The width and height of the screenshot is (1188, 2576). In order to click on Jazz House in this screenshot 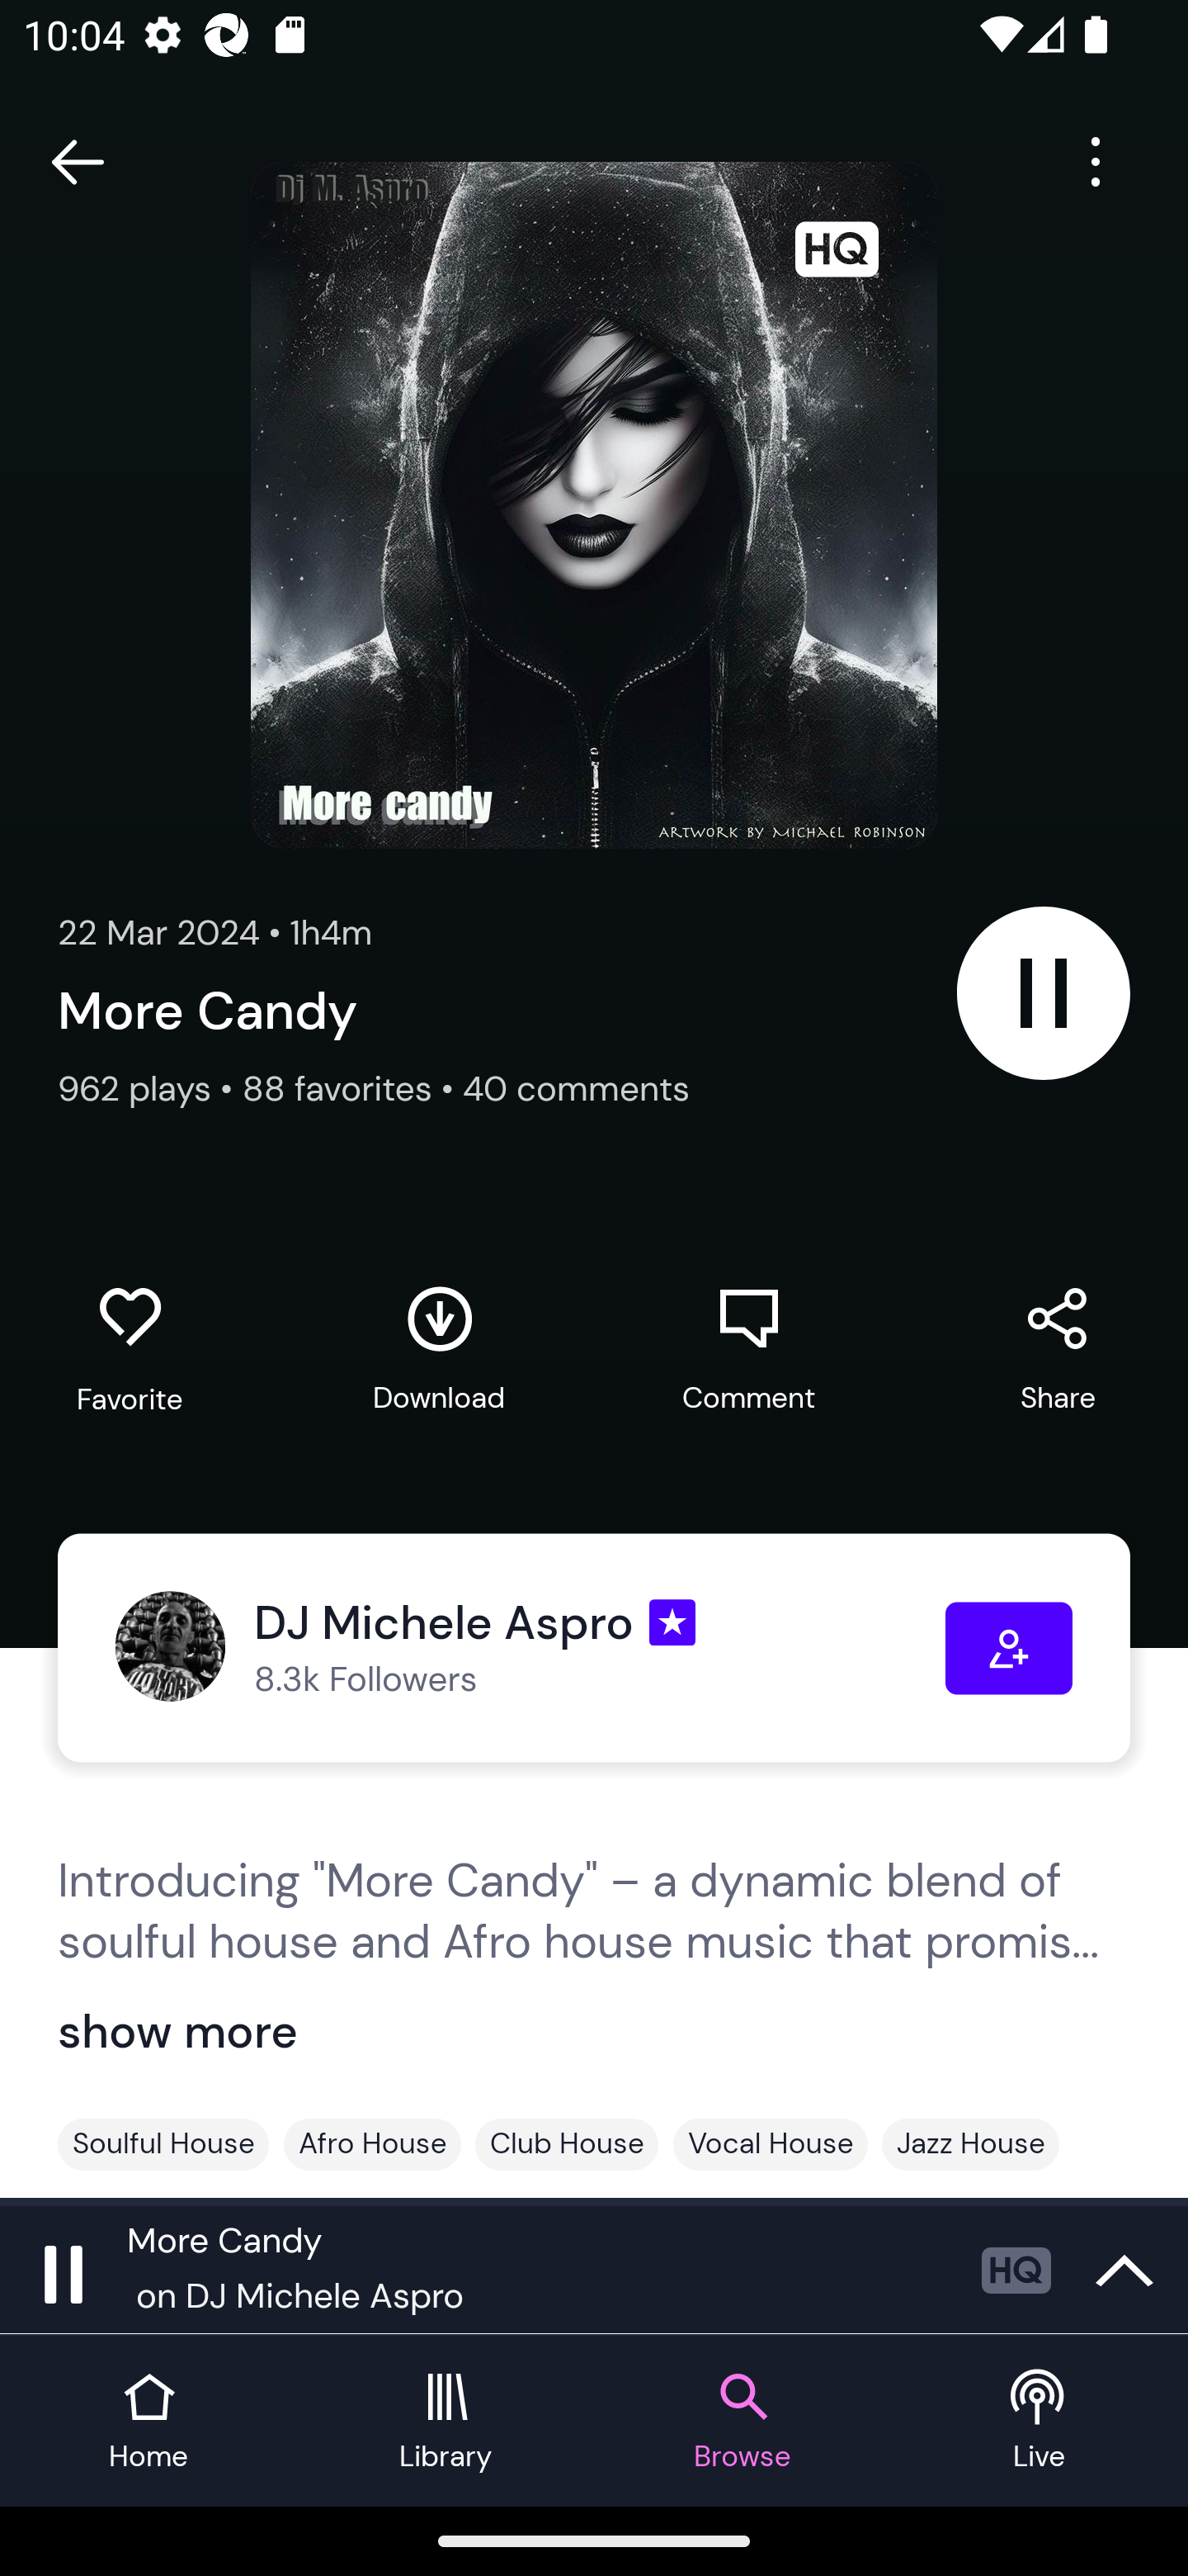, I will do `click(970, 2144)`.